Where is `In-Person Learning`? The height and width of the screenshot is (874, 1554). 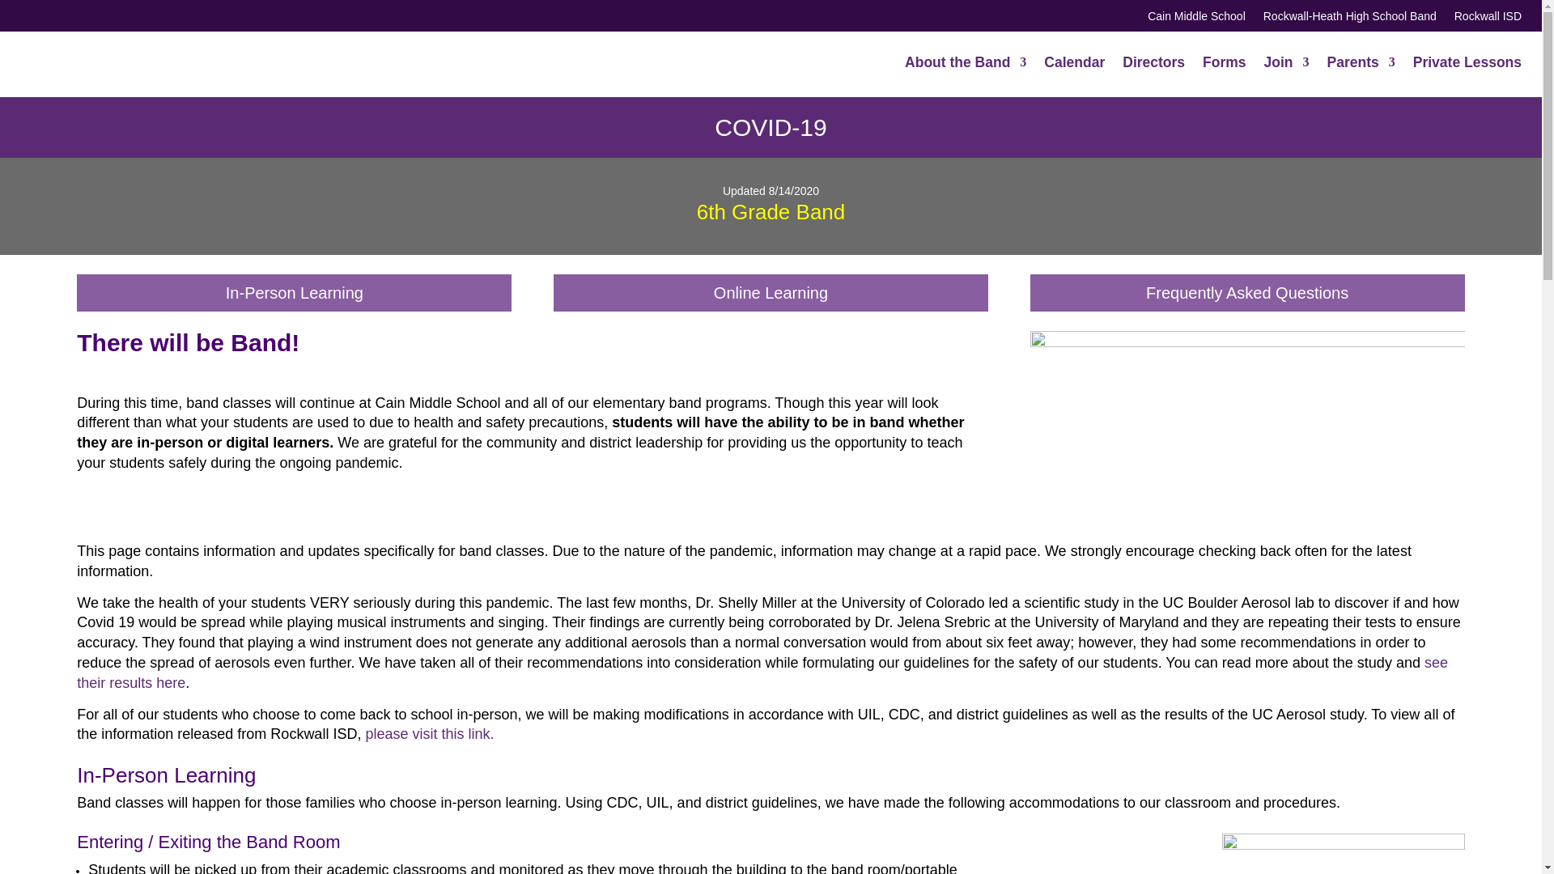 In-Person Learning is located at coordinates (293, 293).